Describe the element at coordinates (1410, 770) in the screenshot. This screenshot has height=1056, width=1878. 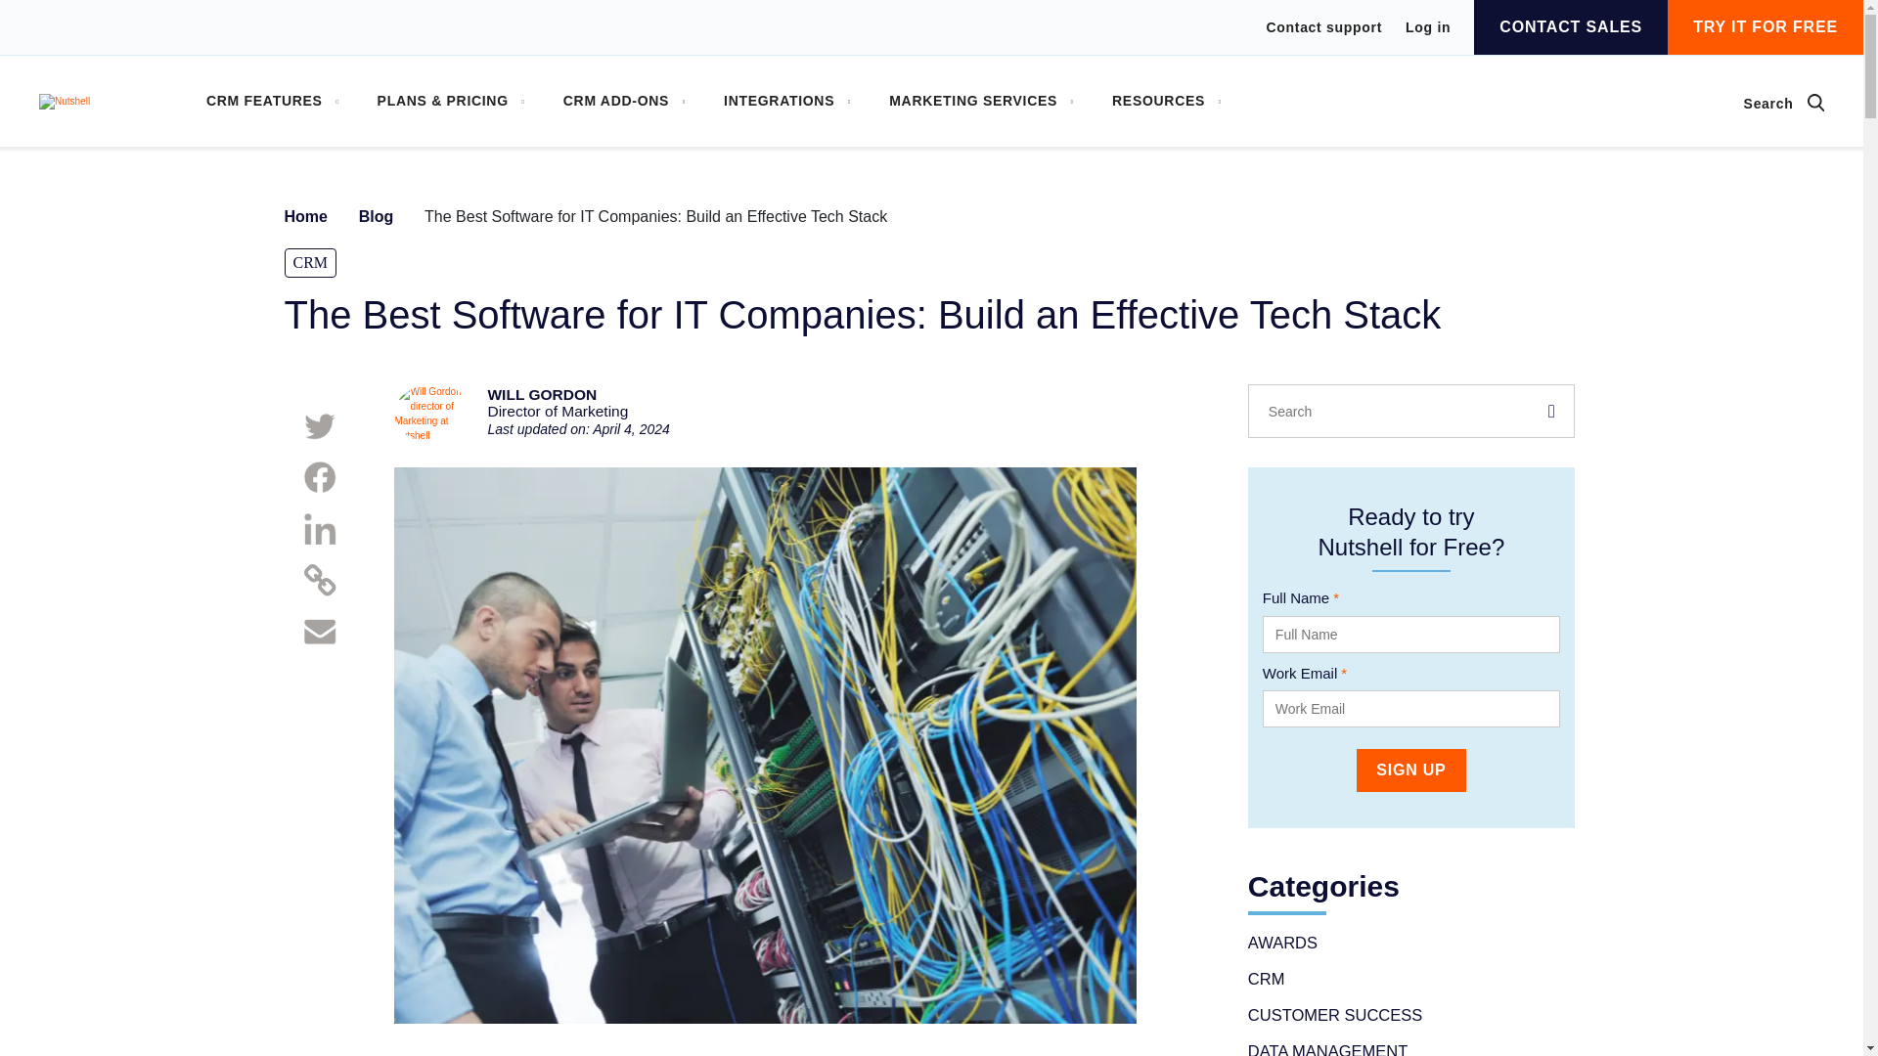
I see `Sign Up` at that location.